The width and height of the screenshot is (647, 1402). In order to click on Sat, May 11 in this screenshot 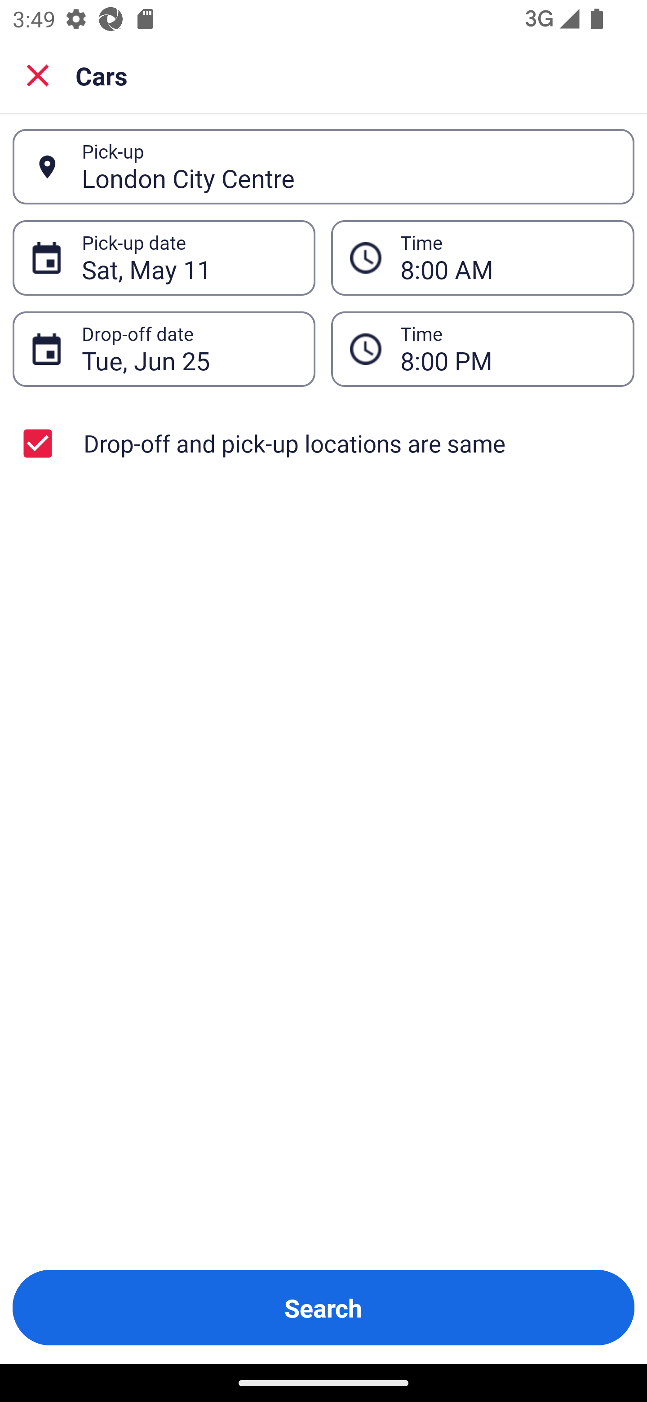, I will do `click(189, 258)`.